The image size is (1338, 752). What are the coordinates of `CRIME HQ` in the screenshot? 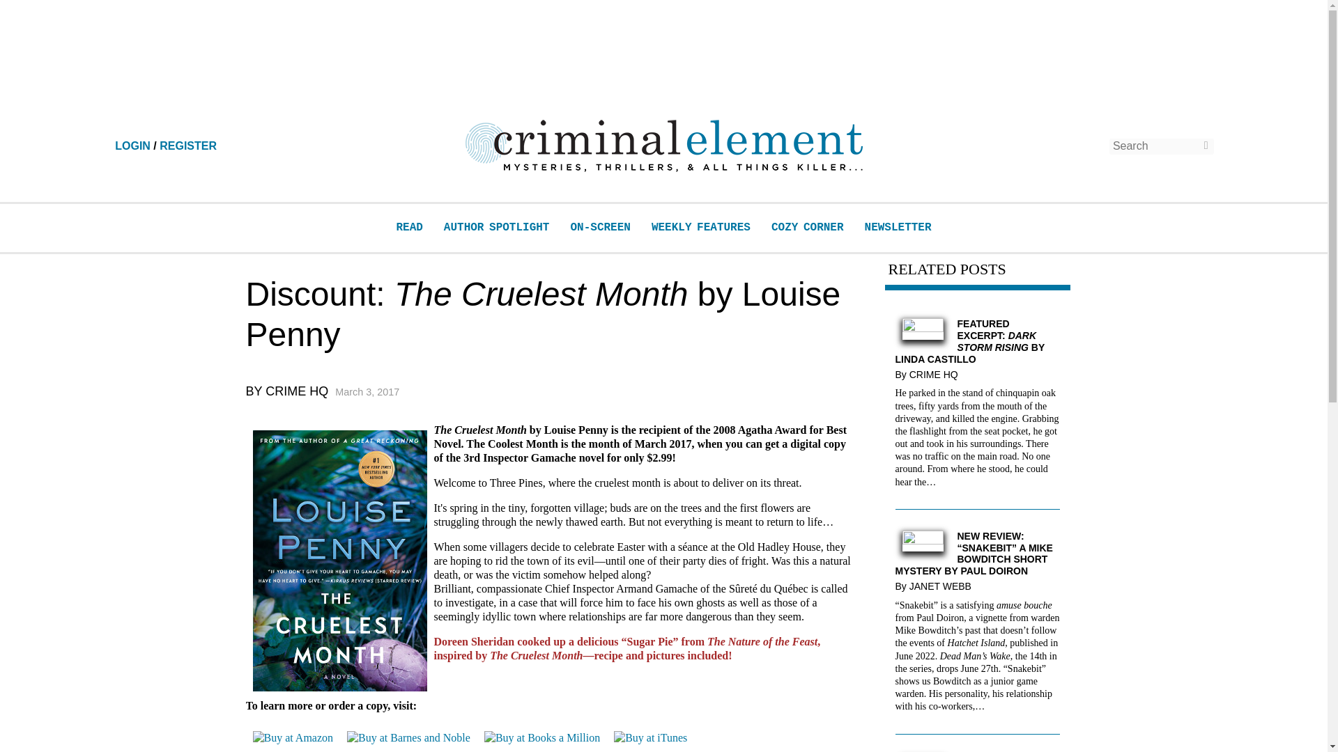 It's located at (937, 375).